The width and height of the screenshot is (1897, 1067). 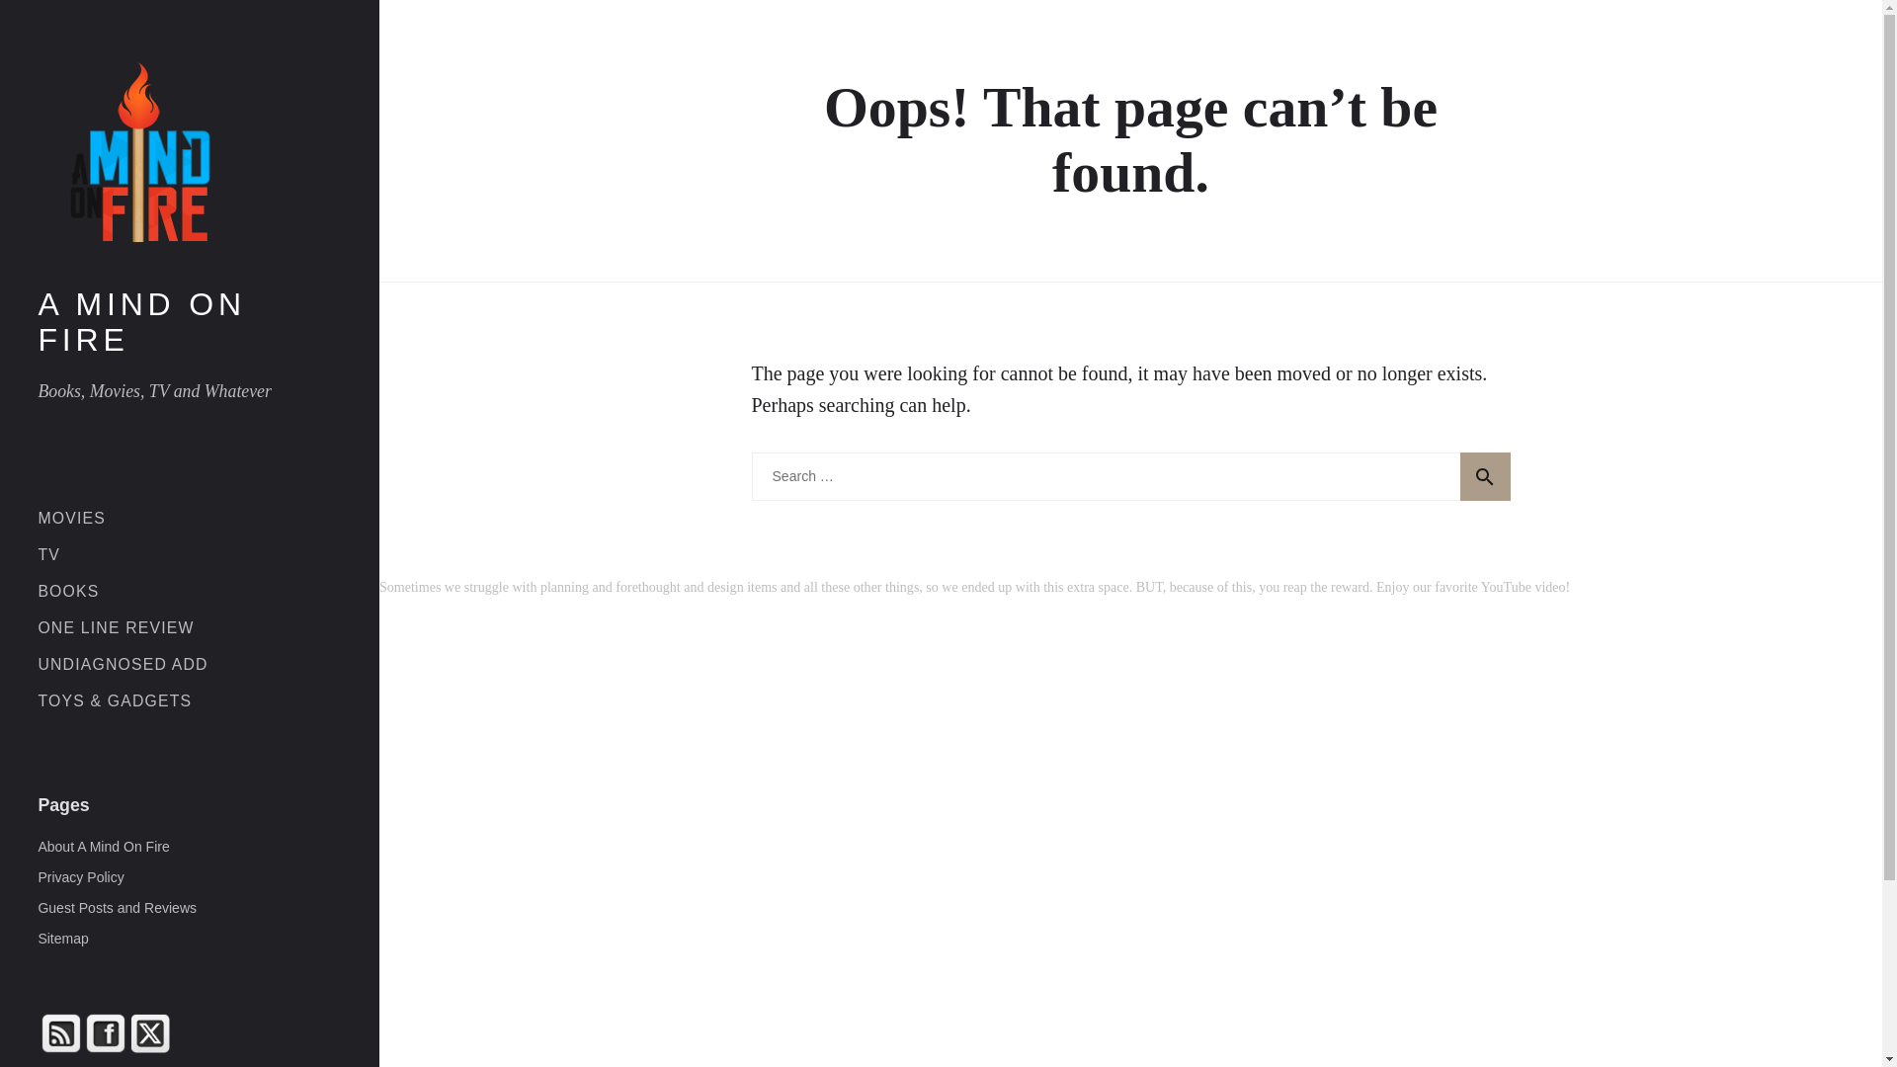 What do you see at coordinates (123, 664) in the screenshot?
I see `UNDIAGNOSED ADD` at bounding box center [123, 664].